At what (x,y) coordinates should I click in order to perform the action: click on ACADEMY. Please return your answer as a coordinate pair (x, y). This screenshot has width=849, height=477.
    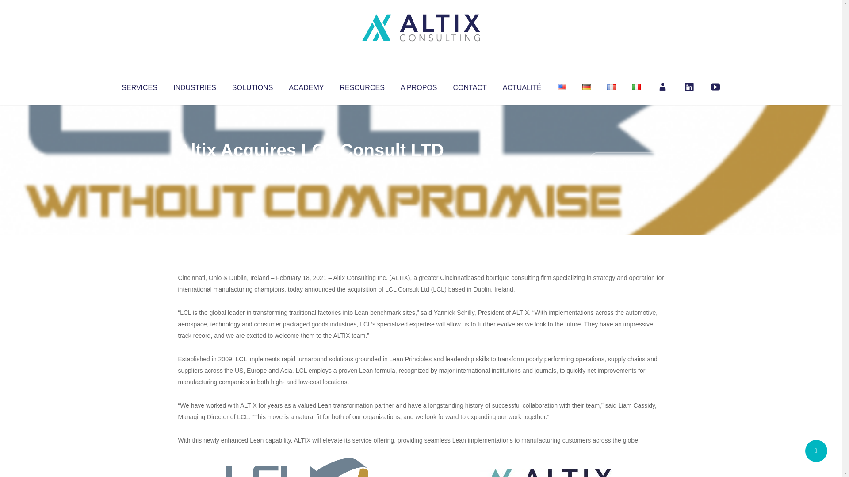
    Looking at the image, I should click on (306, 86).